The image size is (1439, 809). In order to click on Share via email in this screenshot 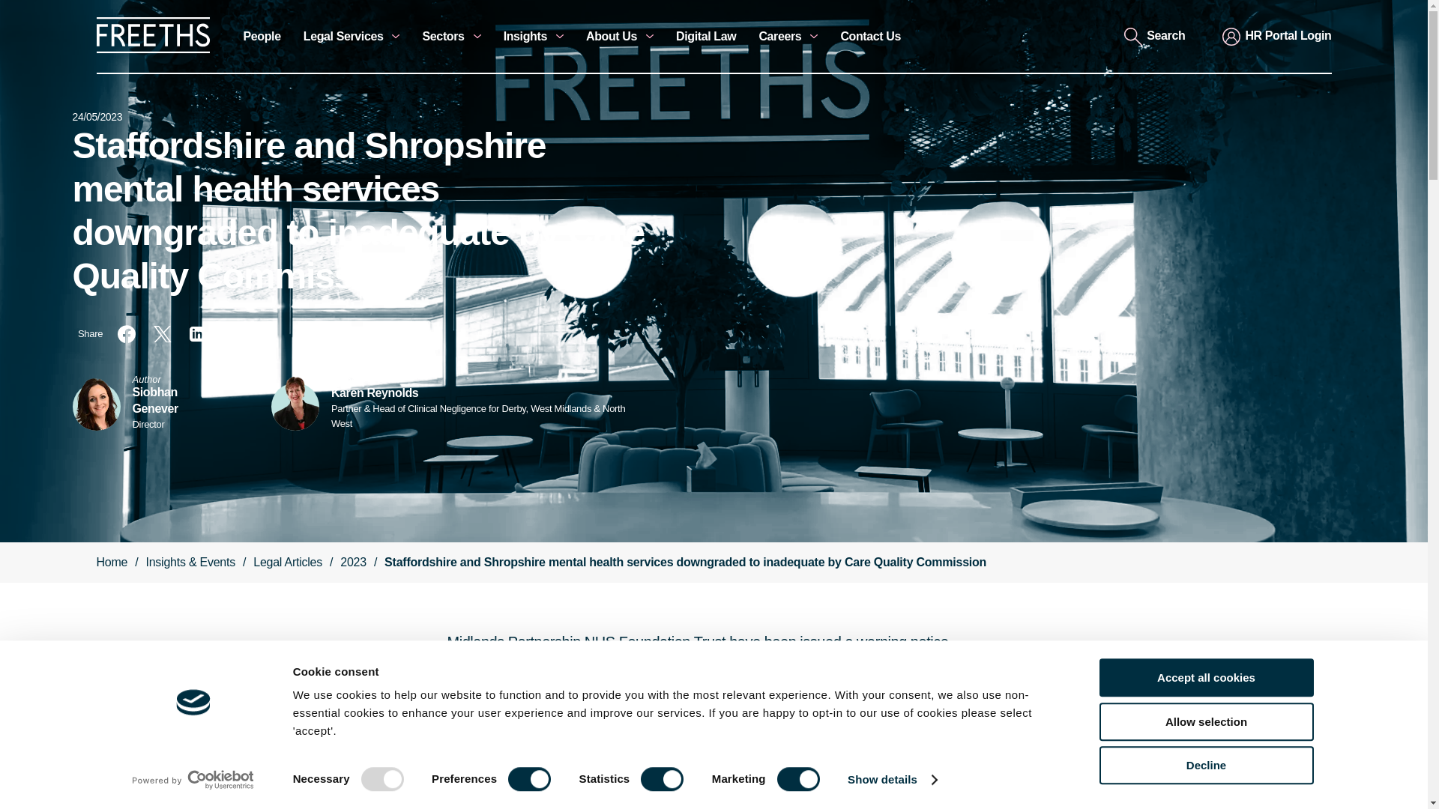, I will do `click(234, 334)`.